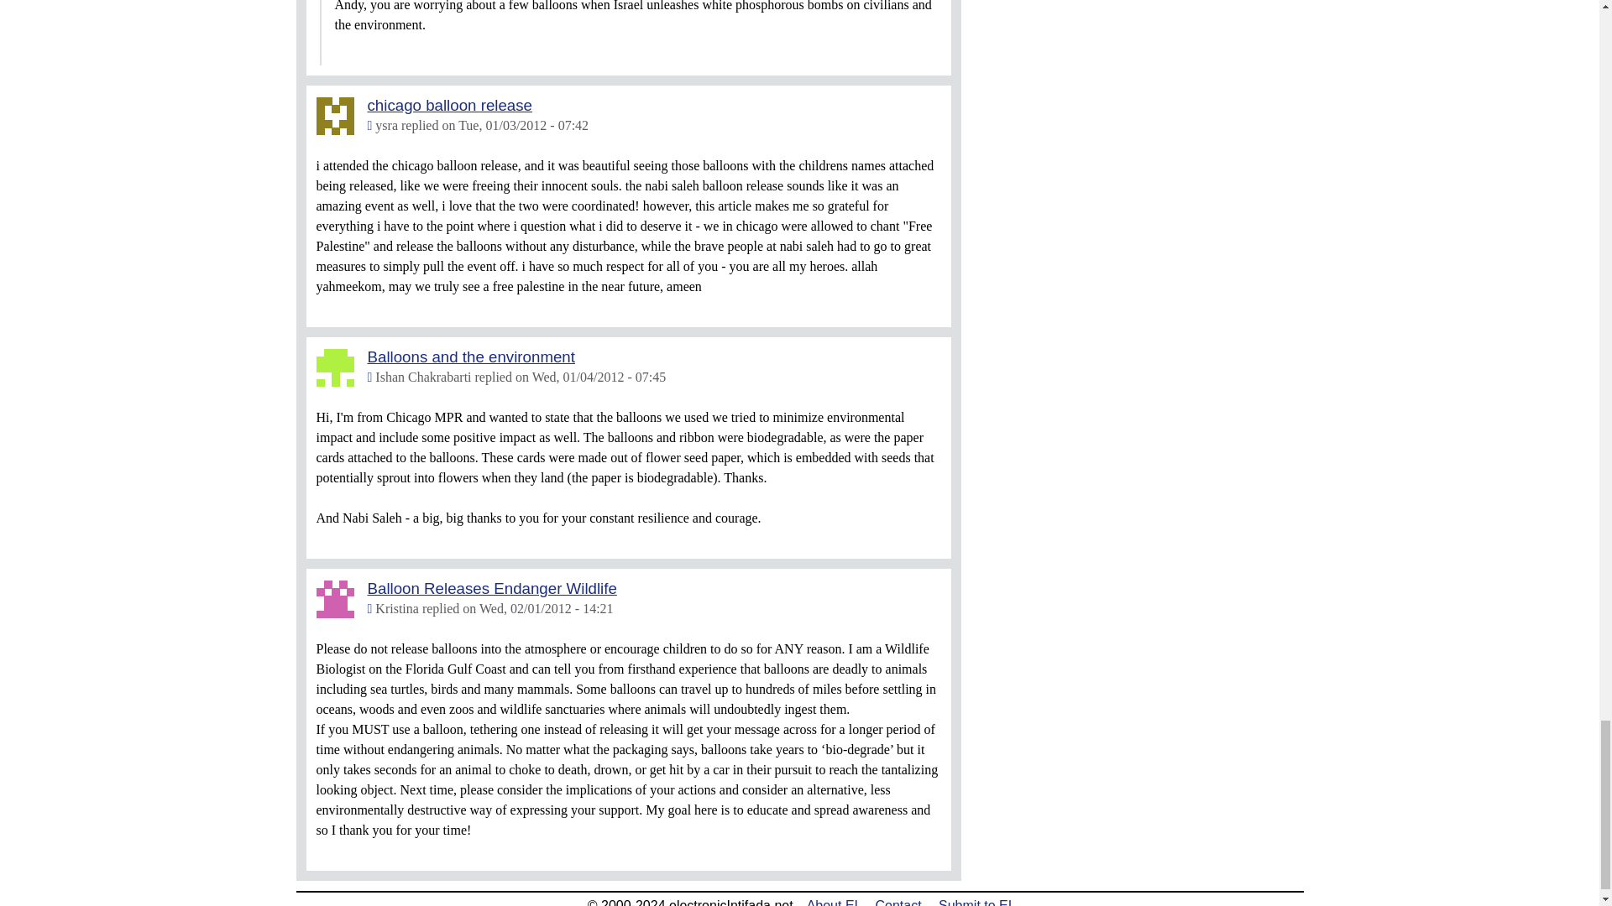 This screenshot has height=906, width=1612. Describe the element at coordinates (450, 105) in the screenshot. I see `chicago balloon release` at that location.